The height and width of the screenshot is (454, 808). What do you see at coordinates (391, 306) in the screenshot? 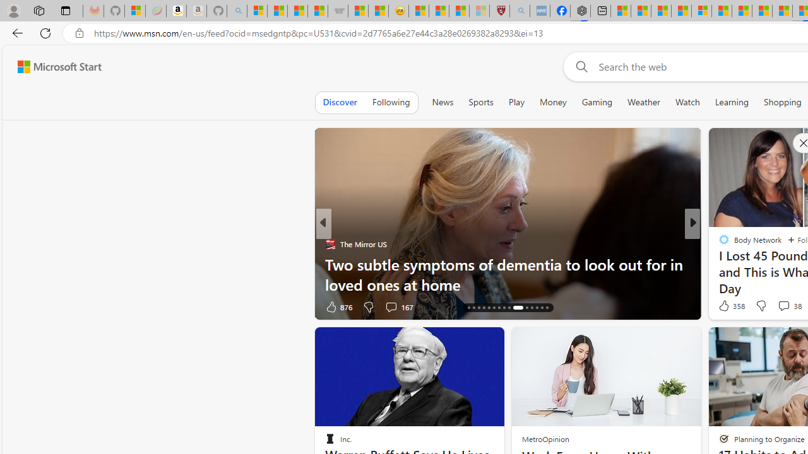
I see `View comments 34 Comment` at bounding box center [391, 306].